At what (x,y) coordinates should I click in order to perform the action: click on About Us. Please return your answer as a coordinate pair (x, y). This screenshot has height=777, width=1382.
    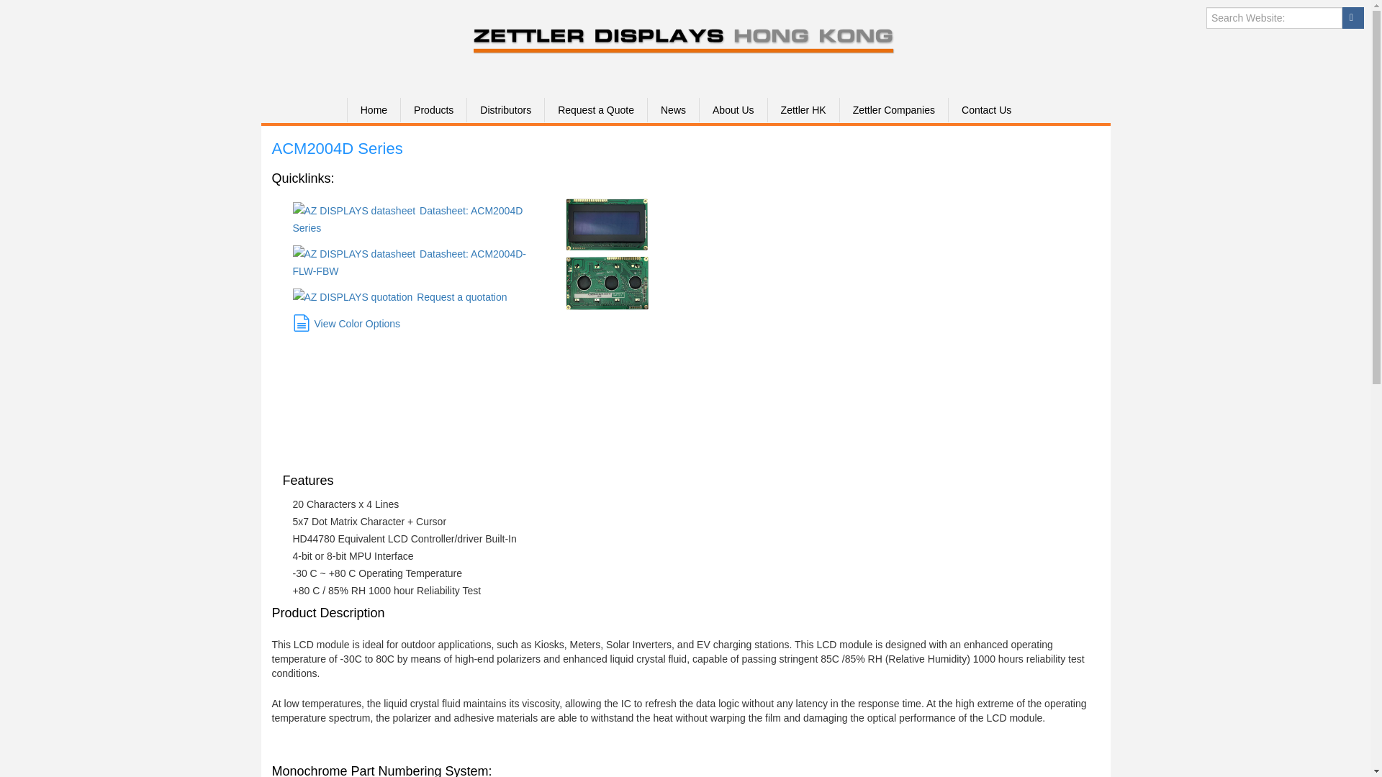
    Looking at the image, I should click on (733, 109).